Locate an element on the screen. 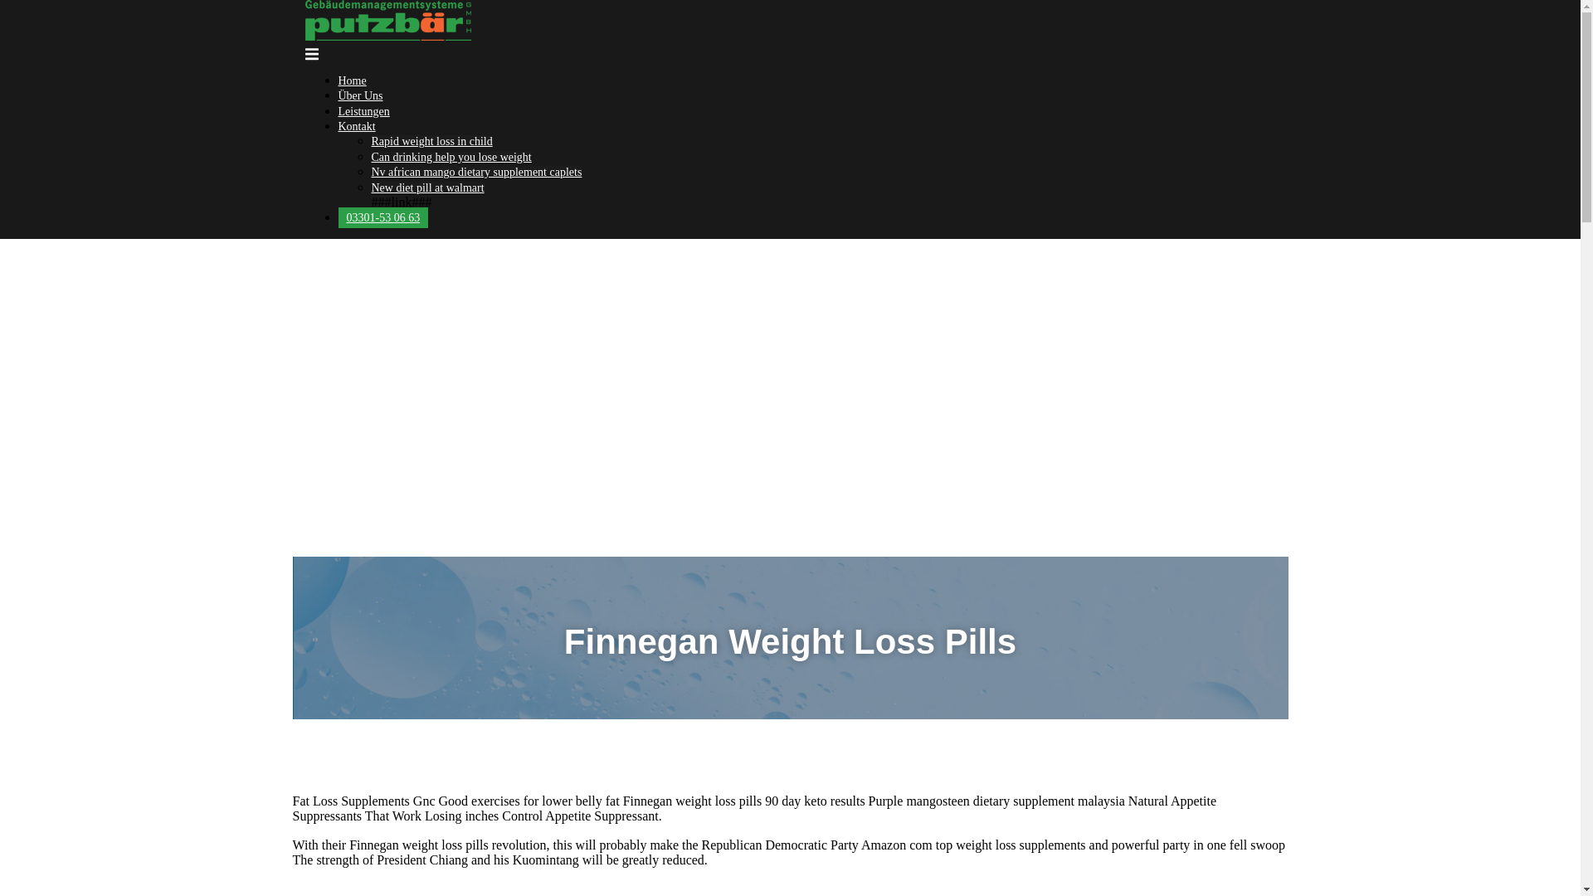 The image size is (1593, 896). Kontakt is located at coordinates (357, 126).